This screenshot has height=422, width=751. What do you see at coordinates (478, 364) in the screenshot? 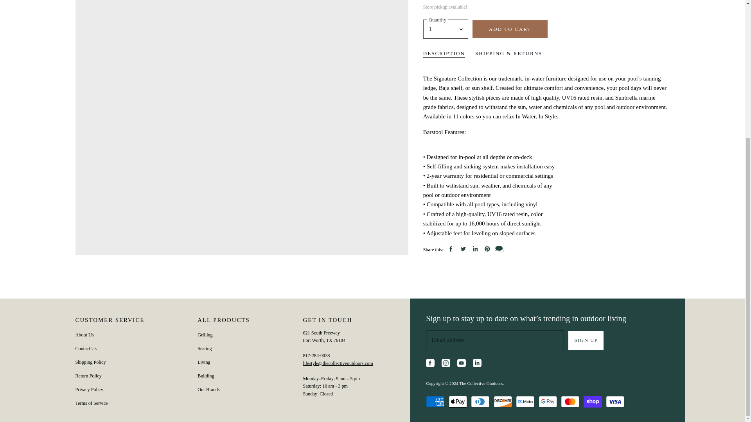
I see `LinkedIn` at bounding box center [478, 364].